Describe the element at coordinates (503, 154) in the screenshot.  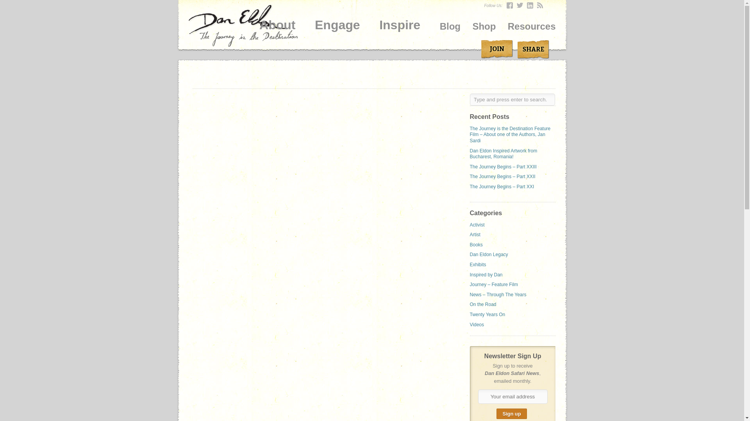
I see `Dan Eldon Inspired Artwork from Bucharest, Romania!` at that location.